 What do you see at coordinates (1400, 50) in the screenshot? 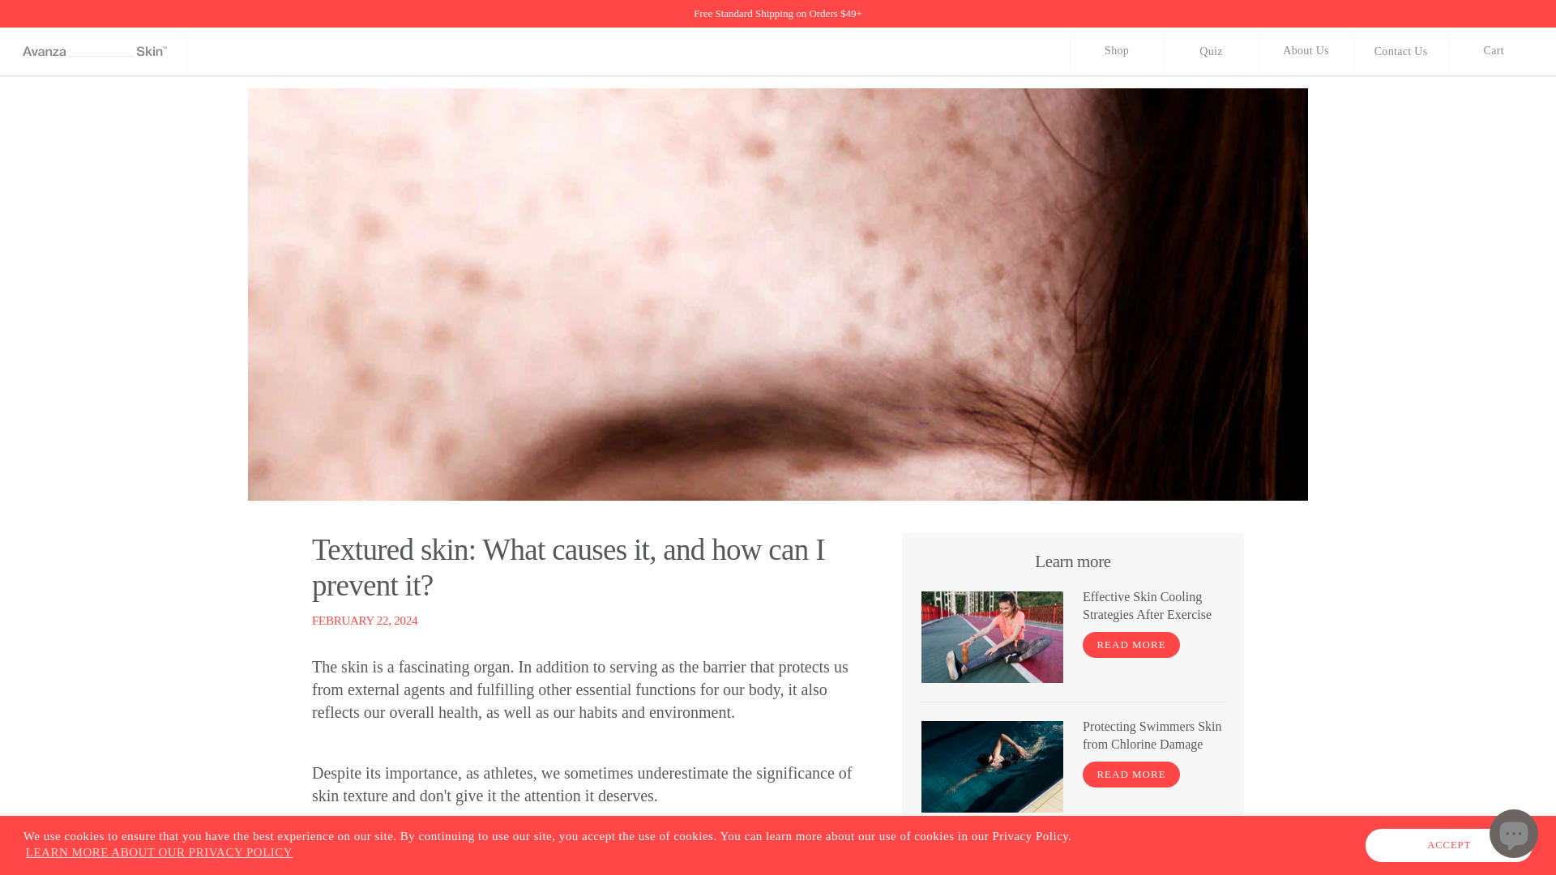
I see `Contact Us` at bounding box center [1400, 50].